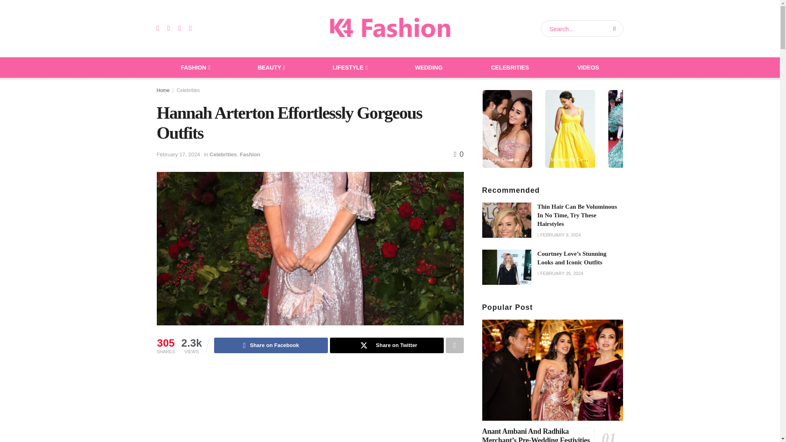  Describe the element at coordinates (429, 68) in the screenshot. I see `WEDDING` at that location.